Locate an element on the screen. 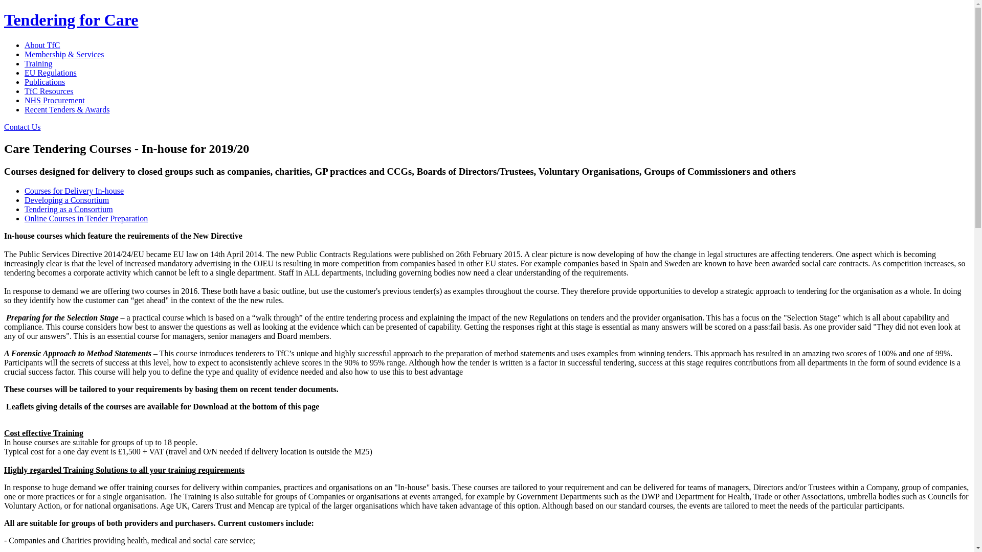 This screenshot has height=552, width=982. Developing a Consortium is located at coordinates (66, 200).